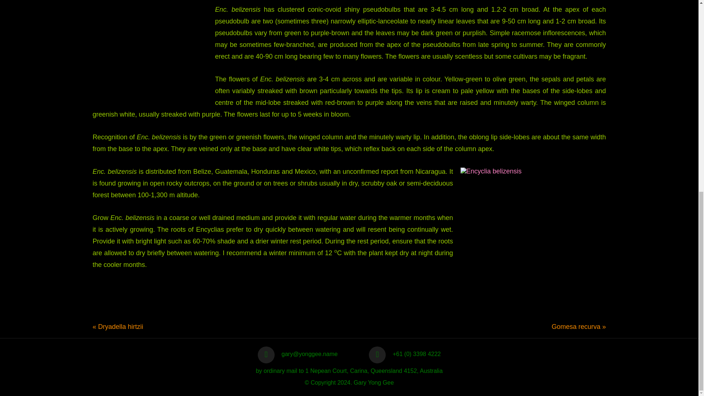 The image size is (704, 396). What do you see at coordinates (576, 326) in the screenshot?
I see `Gomesa recurva` at bounding box center [576, 326].